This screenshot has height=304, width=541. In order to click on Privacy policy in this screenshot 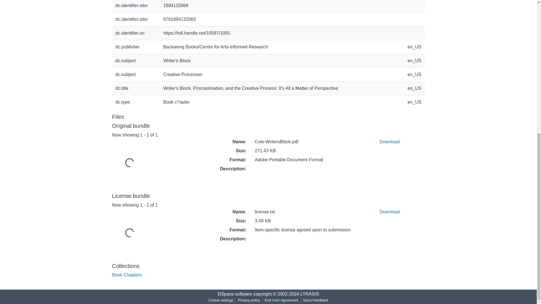, I will do `click(249, 300)`.